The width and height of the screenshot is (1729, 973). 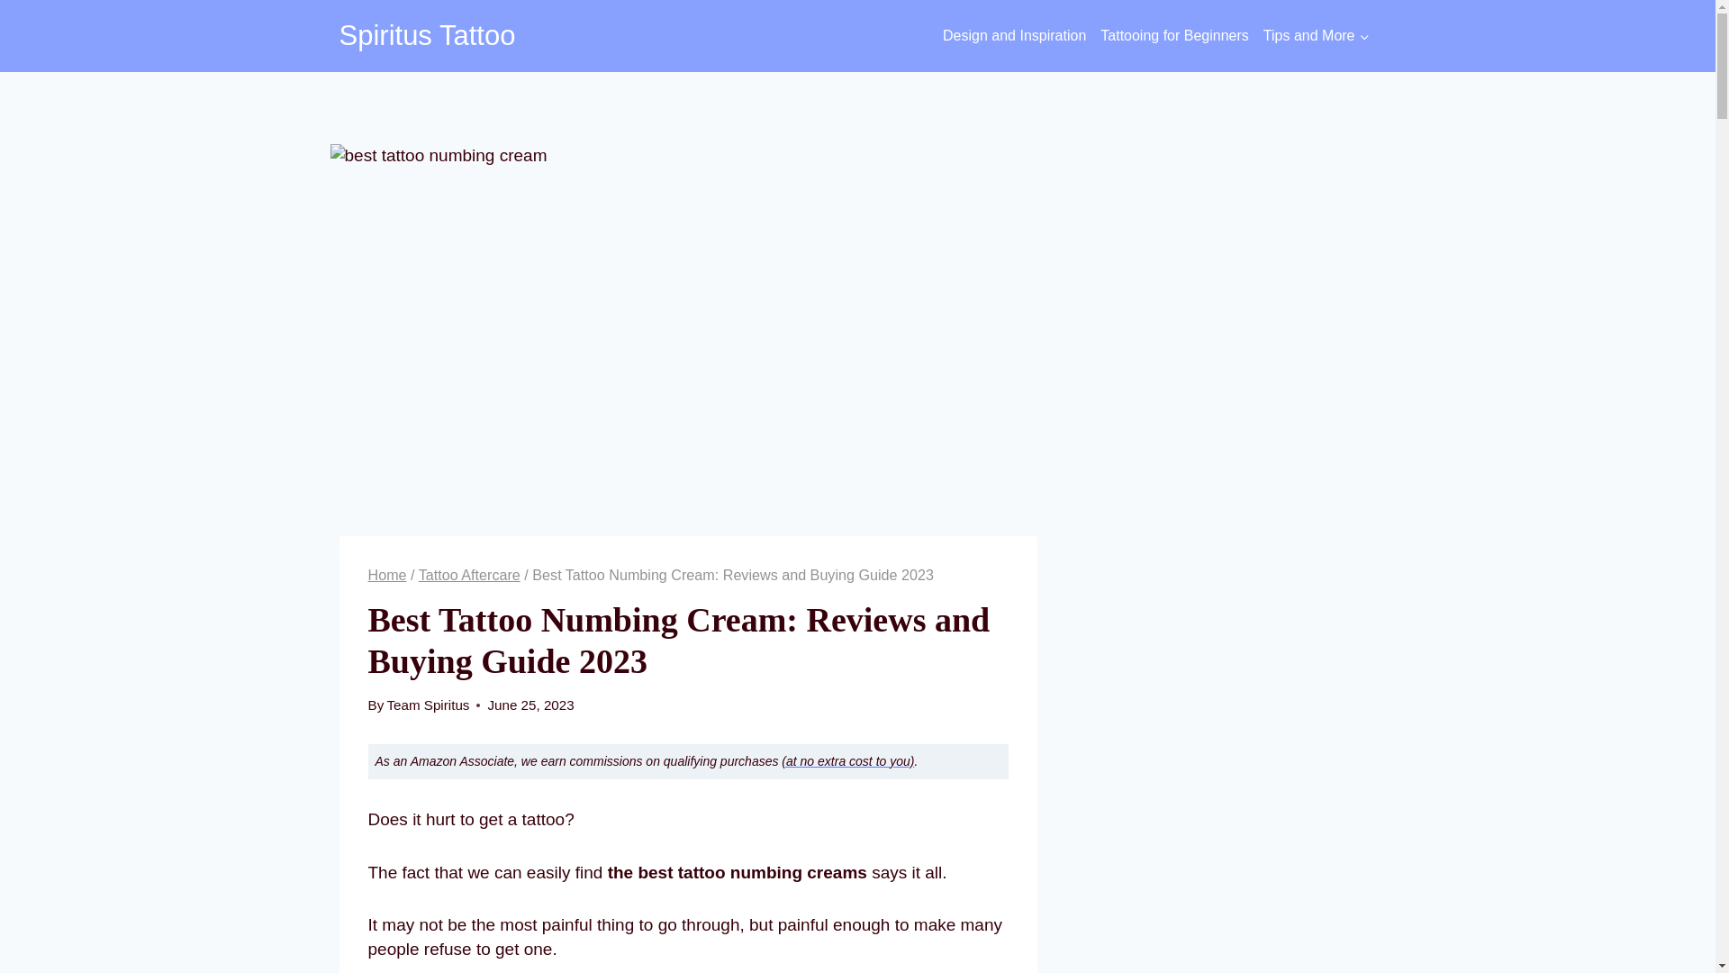 What do you see at coordinates (1317, 36) in the screenshot?
I see `Tips and More` at bounding box center [1317, 36].